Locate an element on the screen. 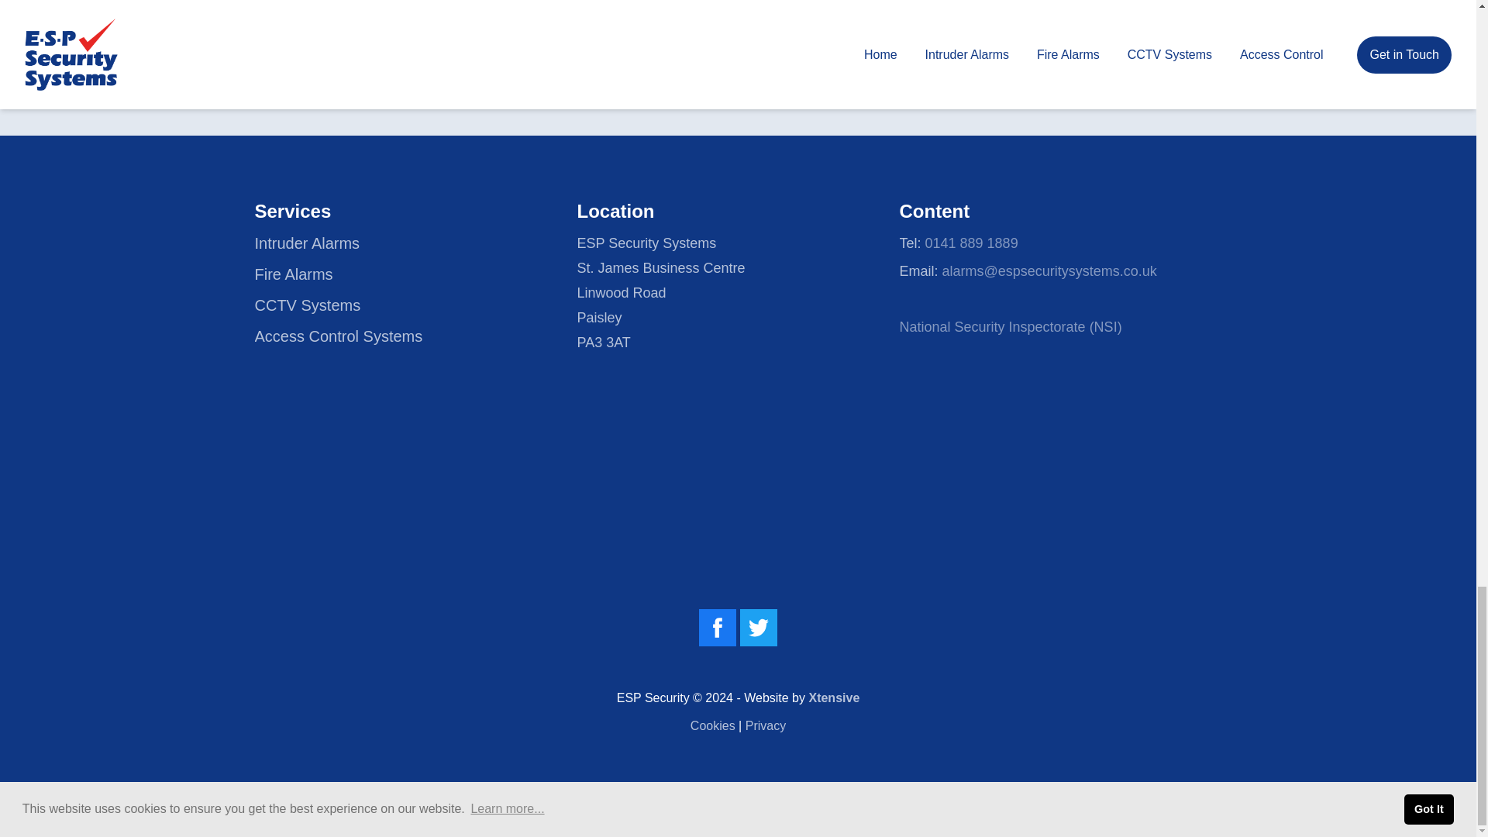 The image size is (1488, 837). Fire Alarms is located at coordinates (293, 274).